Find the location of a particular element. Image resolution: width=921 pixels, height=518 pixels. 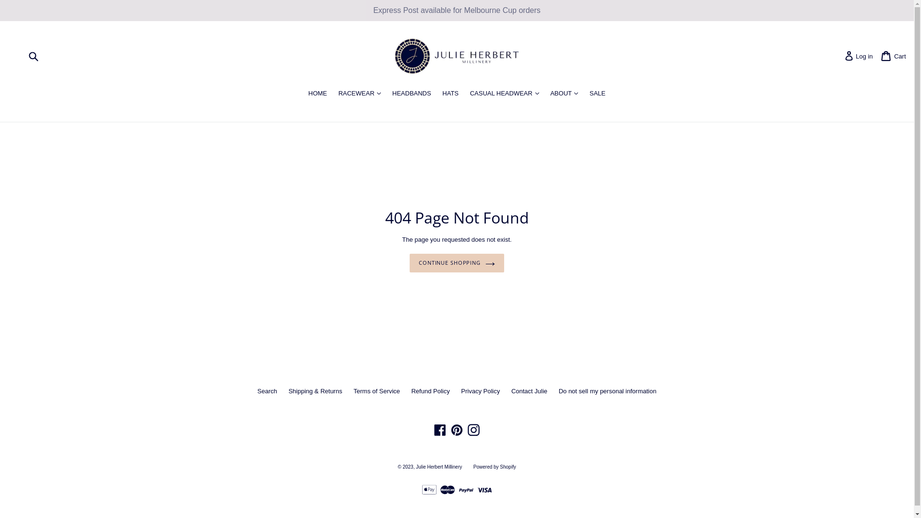

Facebook is located at coordinates (440, 430).